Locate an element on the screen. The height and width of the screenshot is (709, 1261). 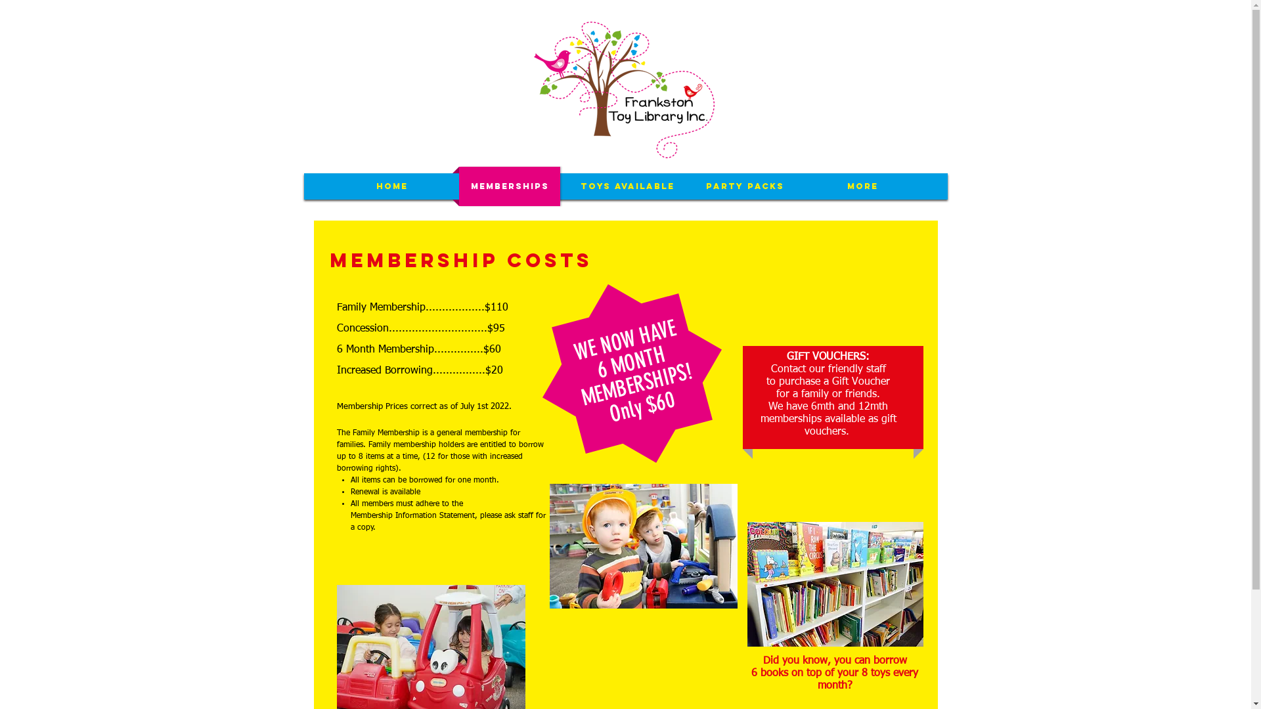
Frankston Toy Library April 2022 by Mark(28).jpg is located at coordinates (643, 546).